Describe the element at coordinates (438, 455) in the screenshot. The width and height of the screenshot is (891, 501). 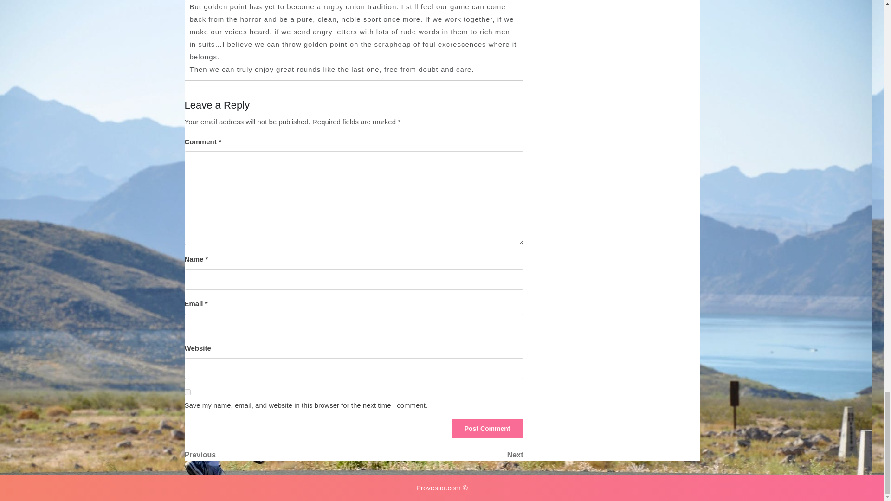
I see `Post Comment` at that location.